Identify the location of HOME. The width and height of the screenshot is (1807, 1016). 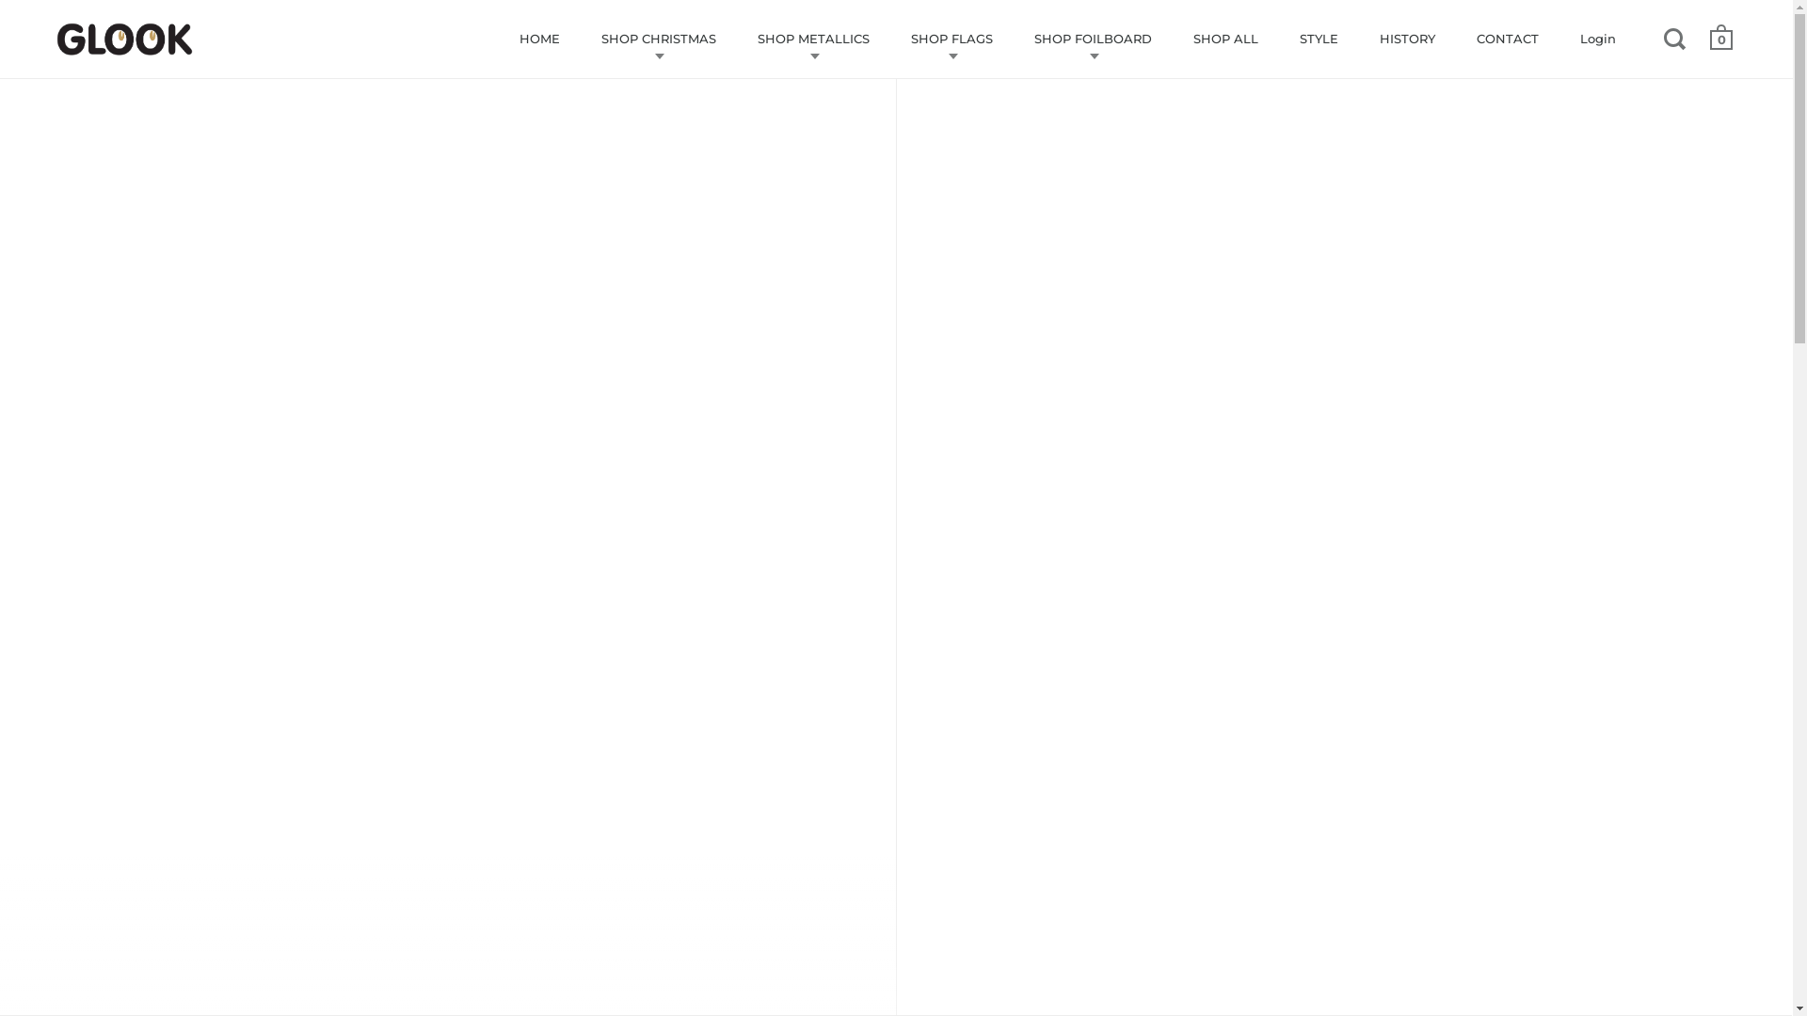
(540, 40).